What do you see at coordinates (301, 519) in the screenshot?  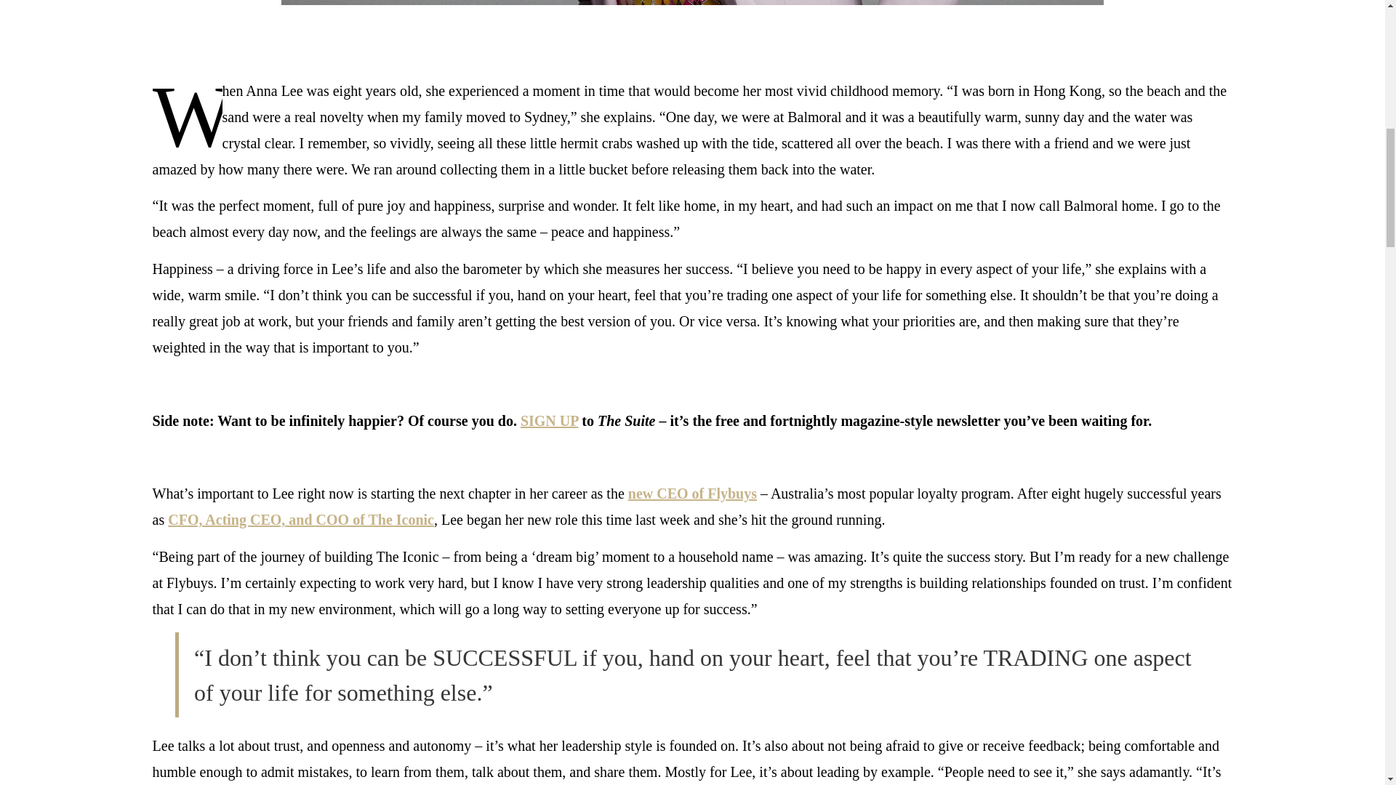 I see `CFO, Acting CEO, and COO of The Iconic` at bounding box center [301, 519].